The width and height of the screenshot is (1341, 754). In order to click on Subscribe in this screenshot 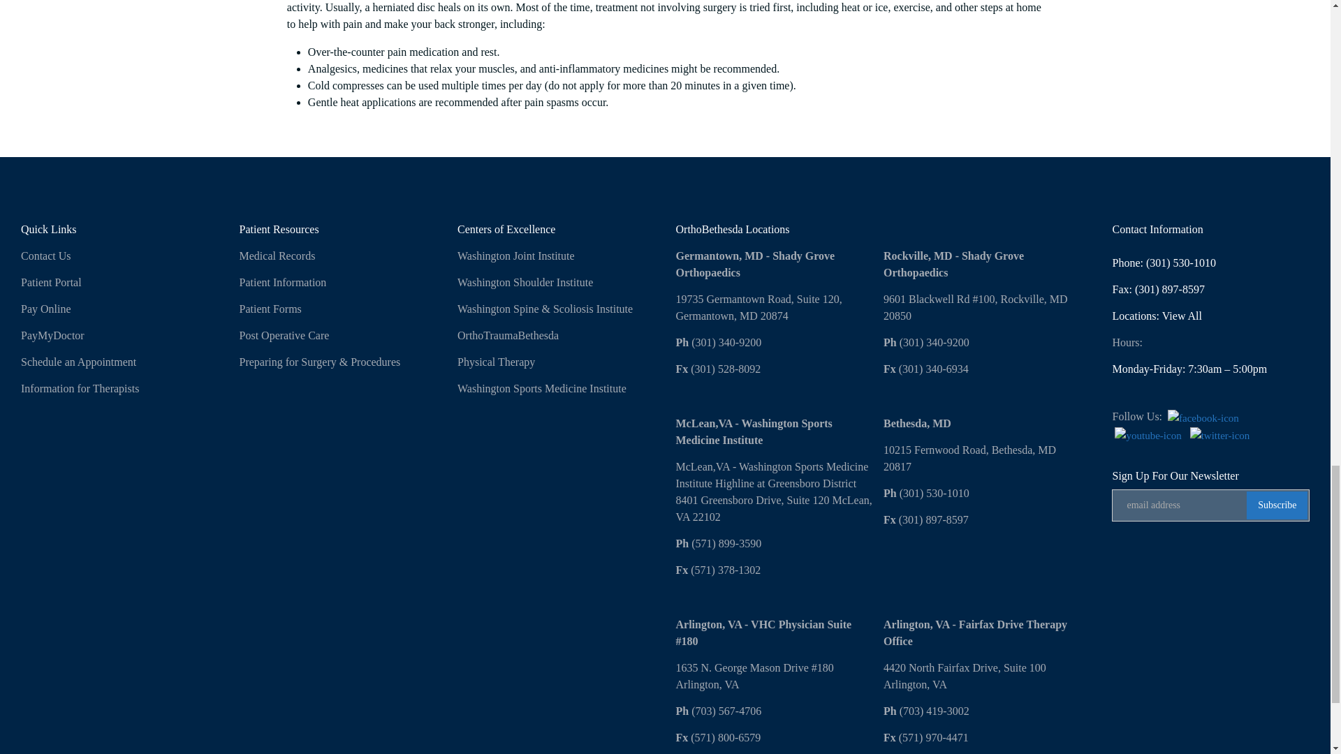, I will do `click(1277, 505)`.